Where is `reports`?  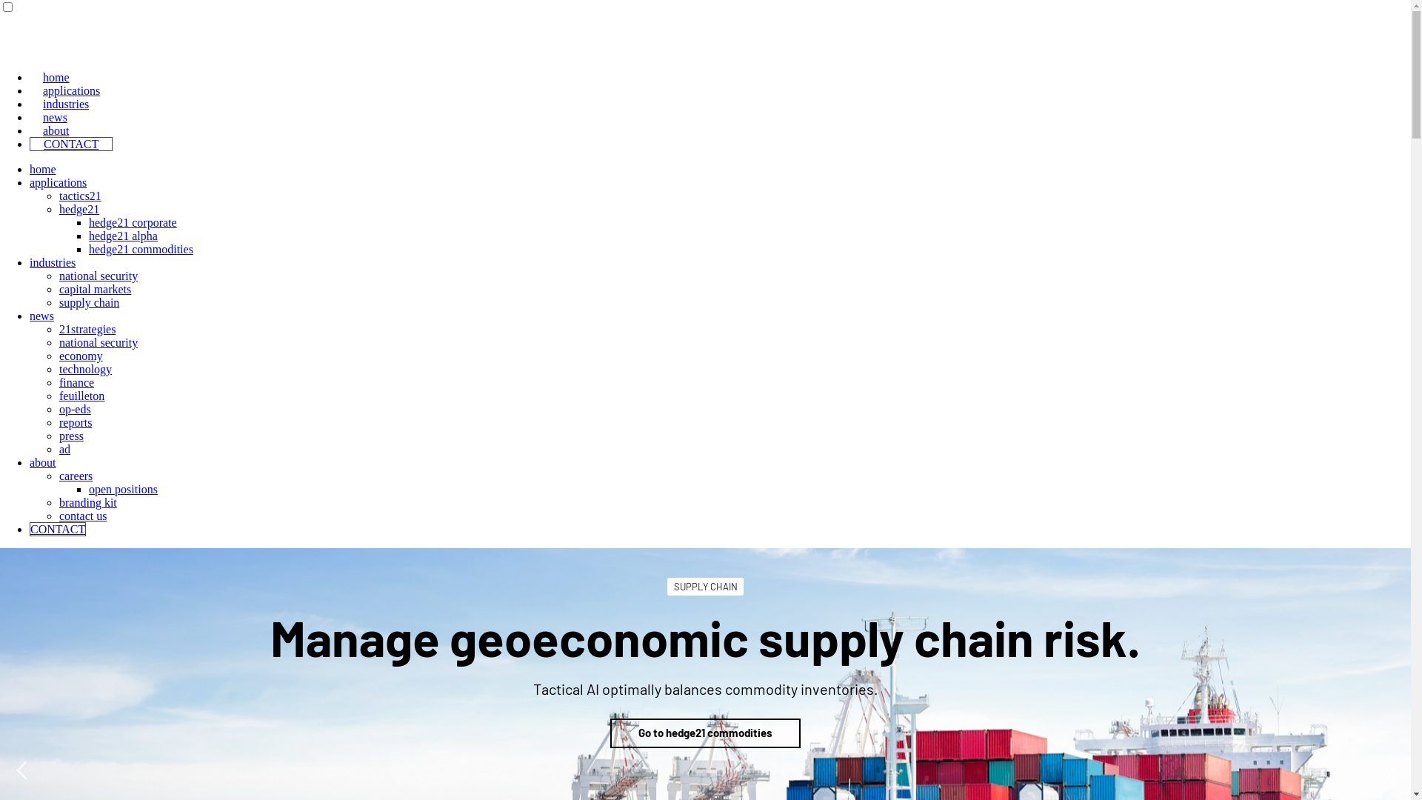 reports is located at coordinates (76, 422).